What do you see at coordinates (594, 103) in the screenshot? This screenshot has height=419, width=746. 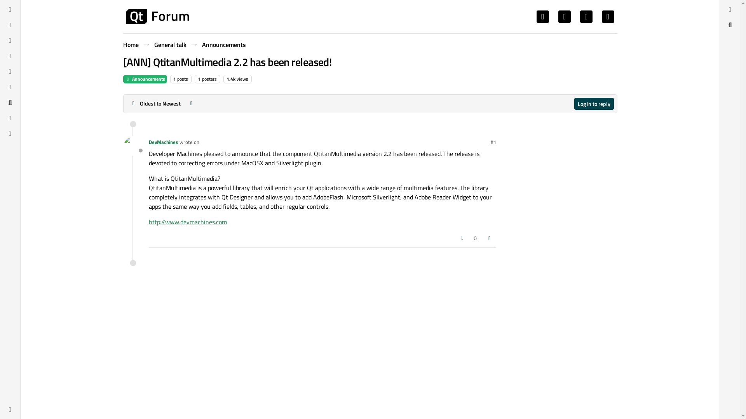 I see `Log in to reply` at bounding box center [594, 103].